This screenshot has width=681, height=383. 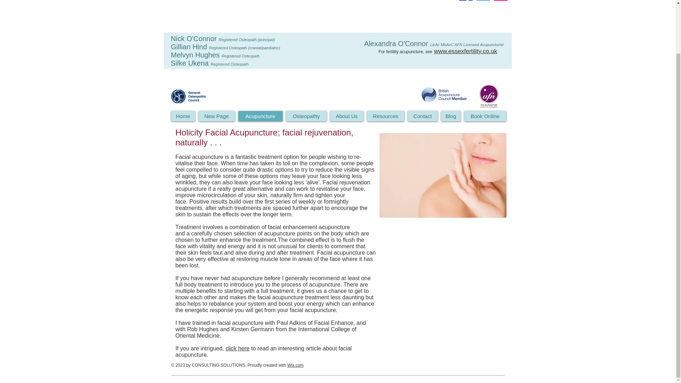 What do you see at coordinates (295, 365) in the screenshot?
I see `Wix.com` at bounding box center [295, 365].